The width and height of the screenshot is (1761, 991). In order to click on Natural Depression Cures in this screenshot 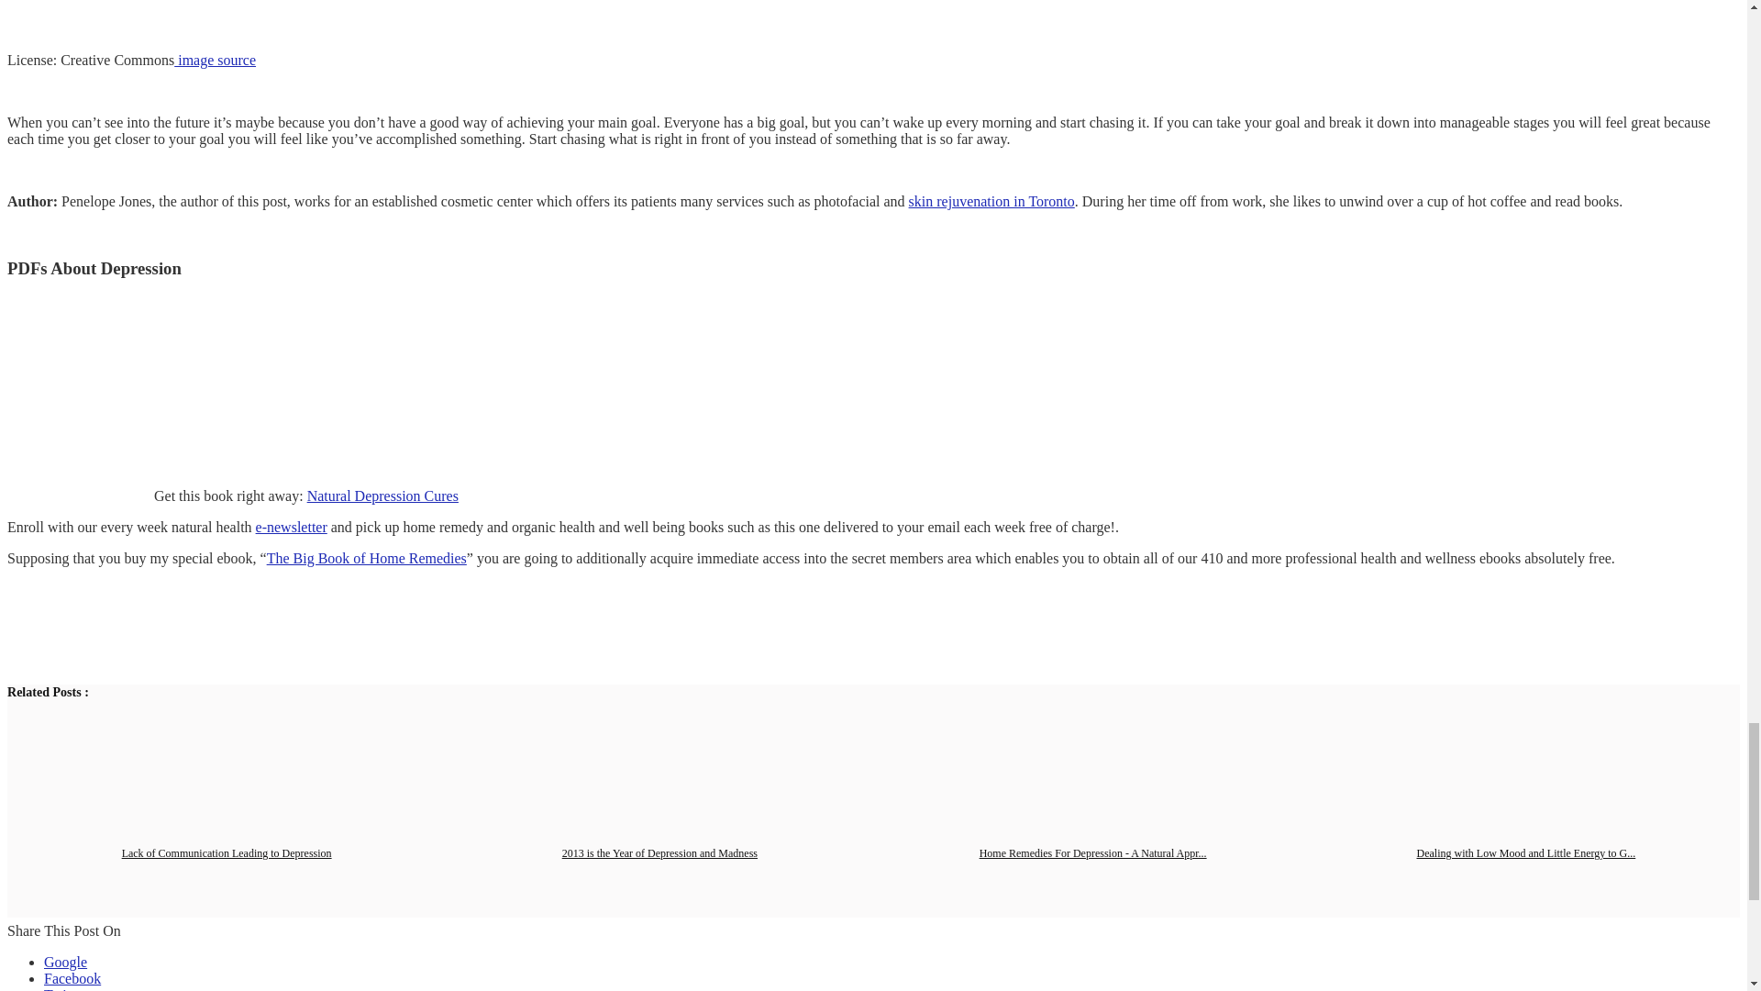, I will do `click(382, 495)`.